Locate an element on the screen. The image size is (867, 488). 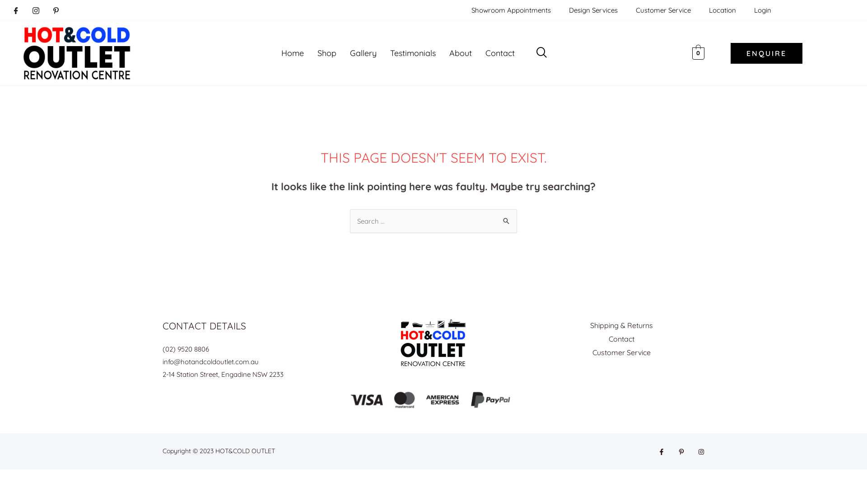
Gallery is located at coordinates (363, 53).